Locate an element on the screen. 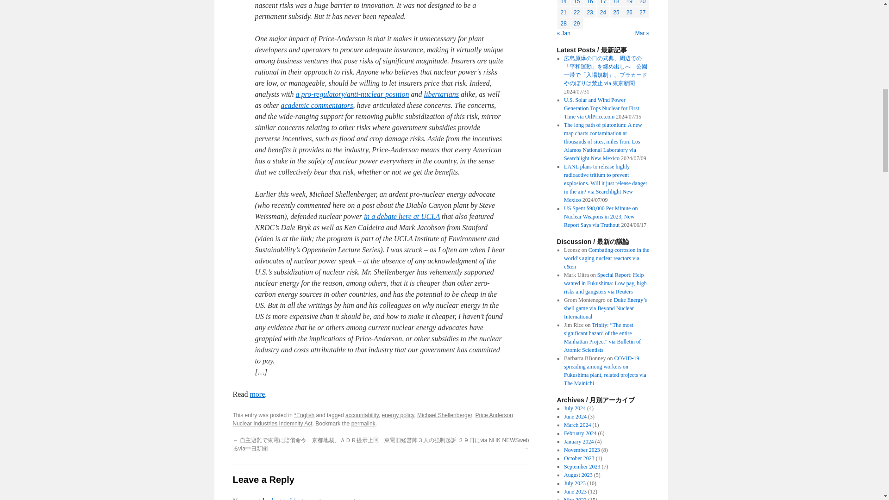 The width and height of the screenshot is (889, 500). Michael Shellenberger is located at coordinates (444, 415).